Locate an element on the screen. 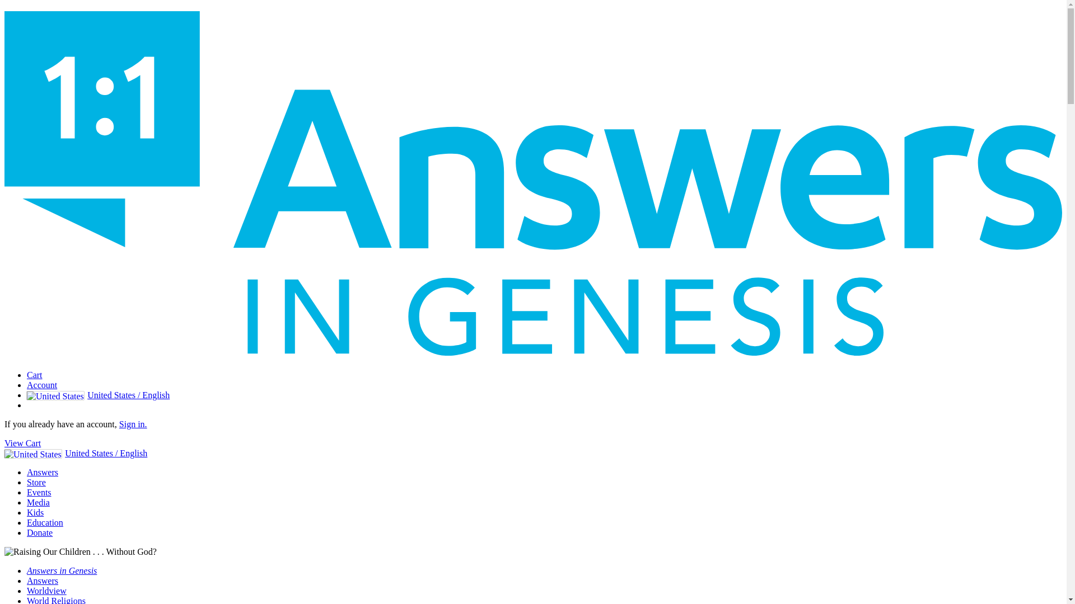  Events is located at coordinates (39, 492).